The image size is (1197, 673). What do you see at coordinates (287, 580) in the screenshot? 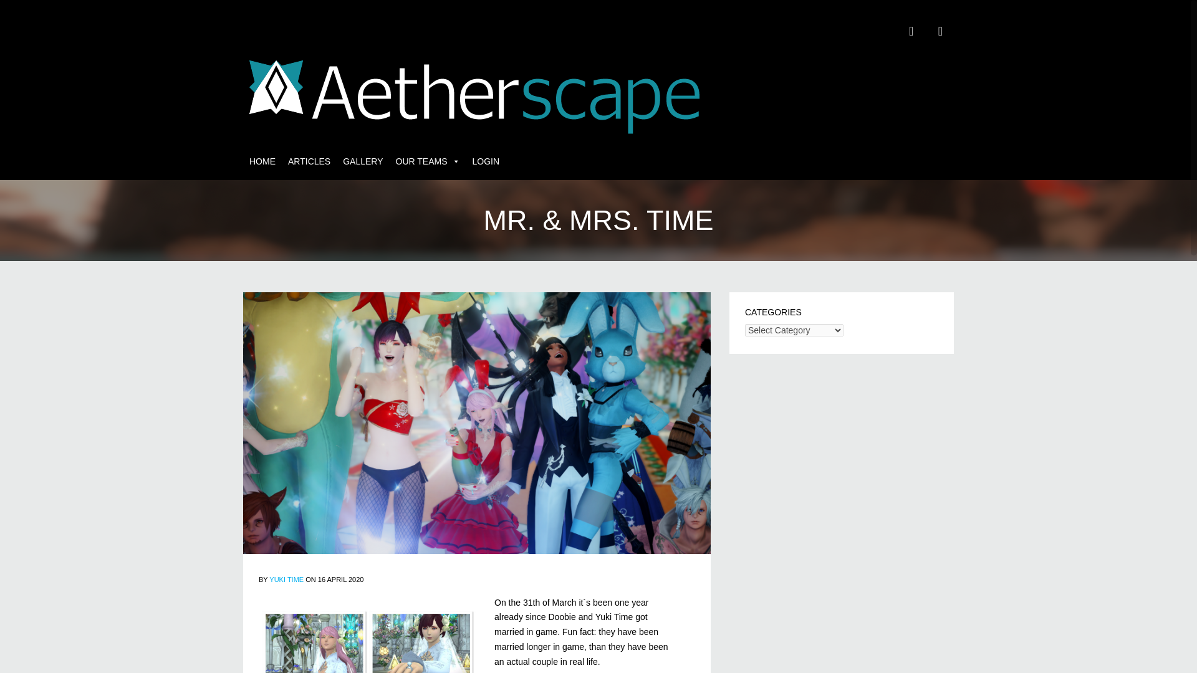
I see `YUKI TIME` at bounding box center [287, 580].